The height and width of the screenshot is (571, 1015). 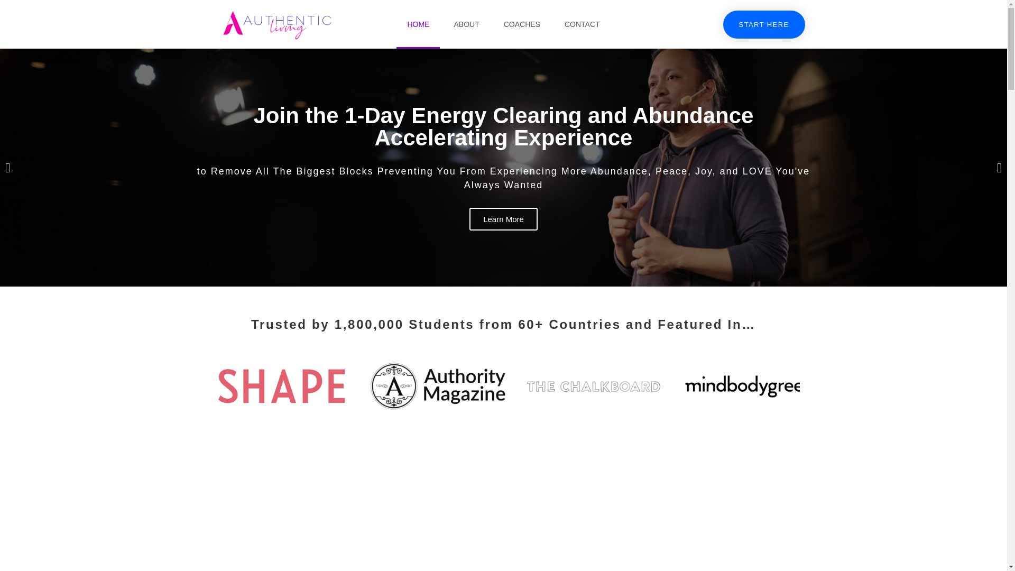 What do you see at coordinates (281, 388) in the screenshot?
I see `Shape Magazine` at bounding box center [281, 388].